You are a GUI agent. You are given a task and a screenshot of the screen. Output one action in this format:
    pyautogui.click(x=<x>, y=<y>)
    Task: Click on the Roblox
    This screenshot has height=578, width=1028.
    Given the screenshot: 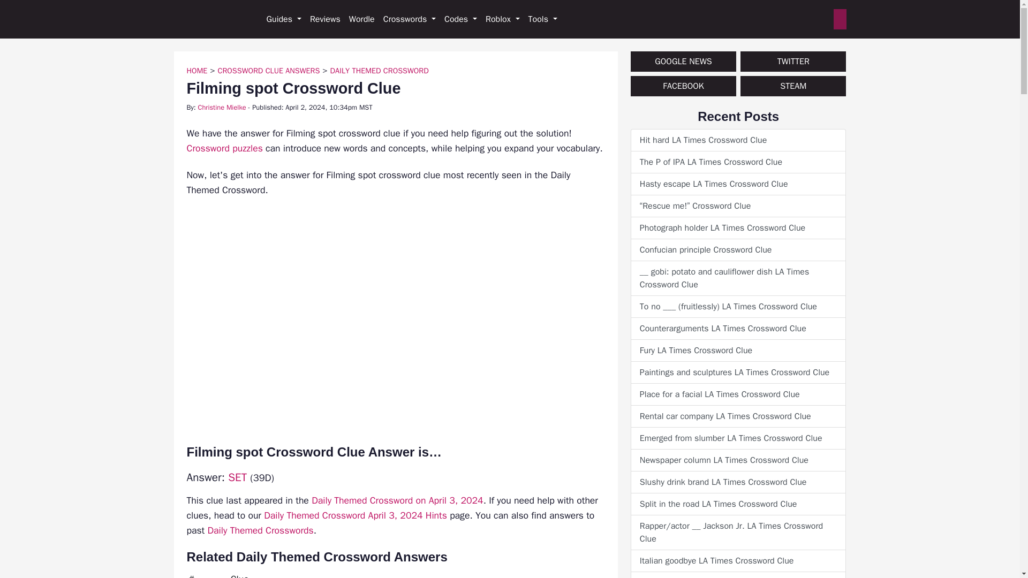 What is the action you would take?
    pyautogui.click(x=502, y=19)
    